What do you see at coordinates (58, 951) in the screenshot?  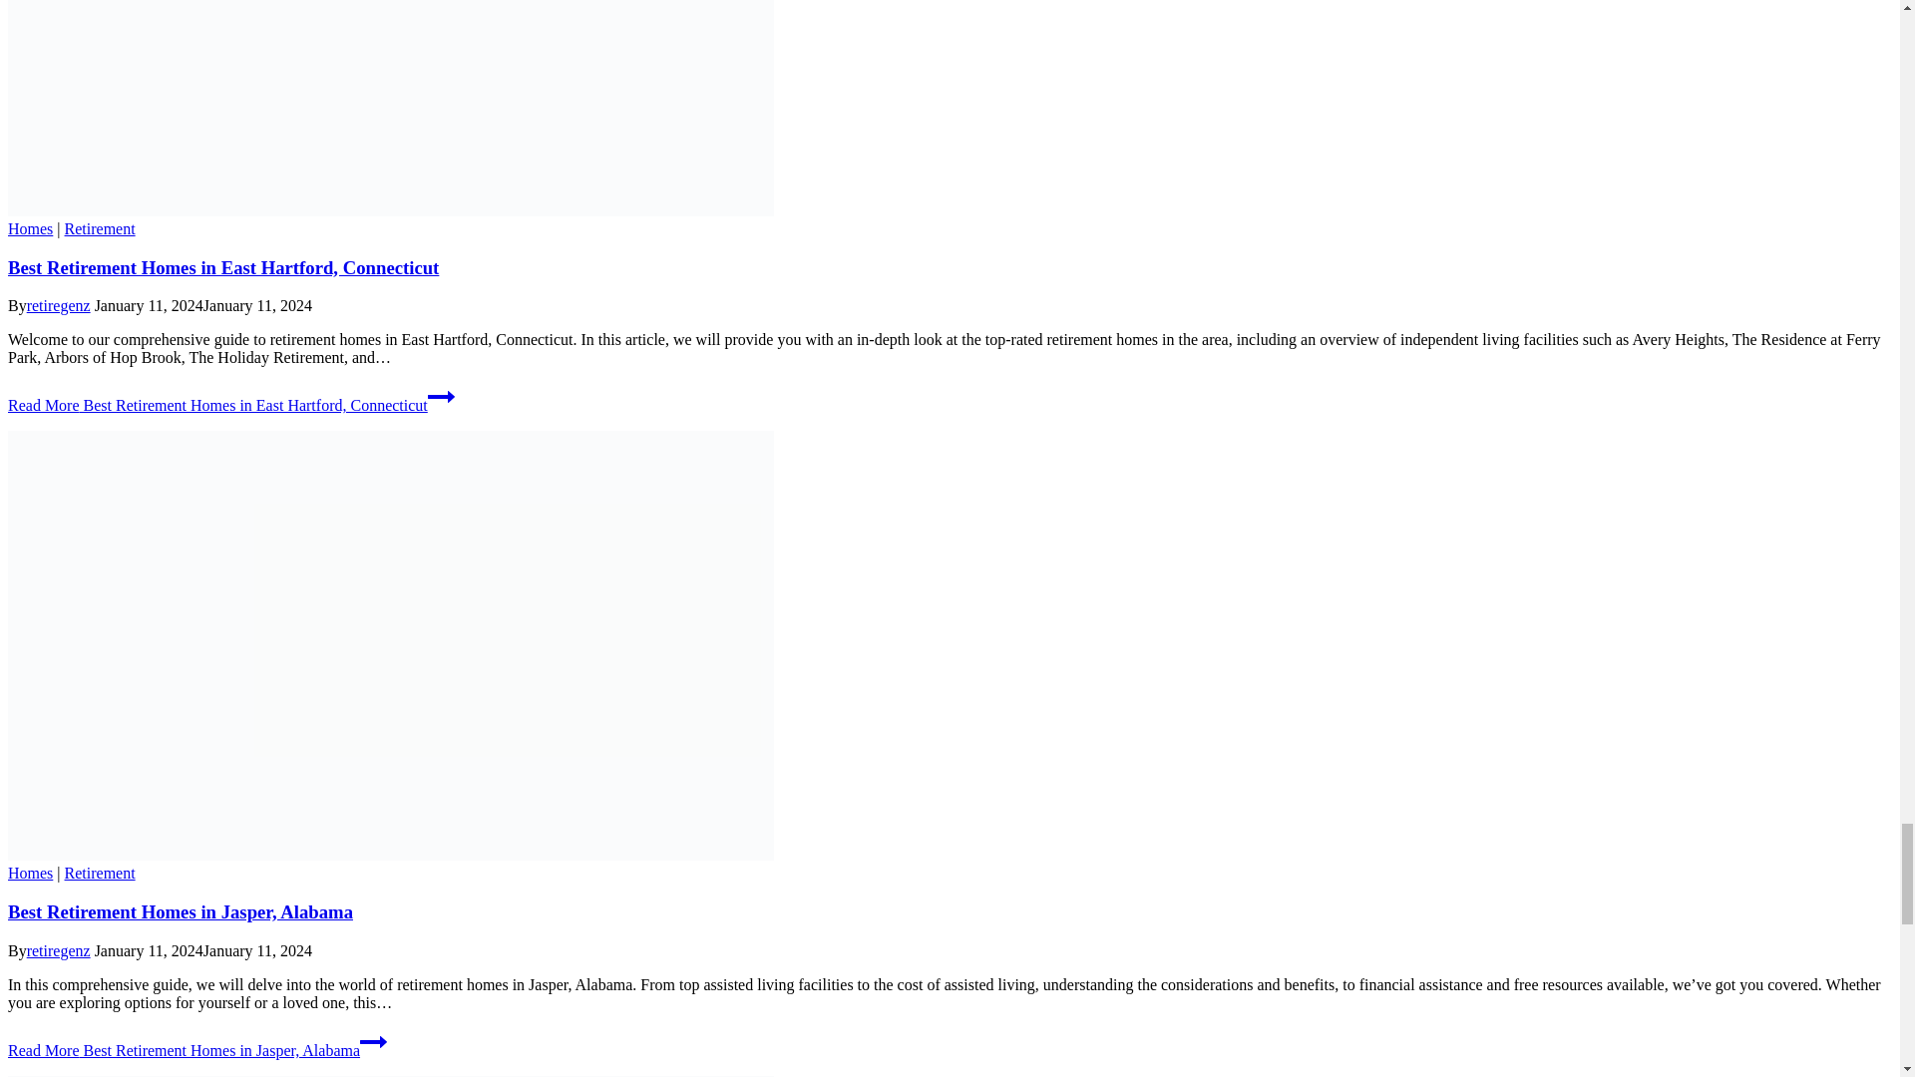 I see `retiregenz` at bounding box center [58, 951].